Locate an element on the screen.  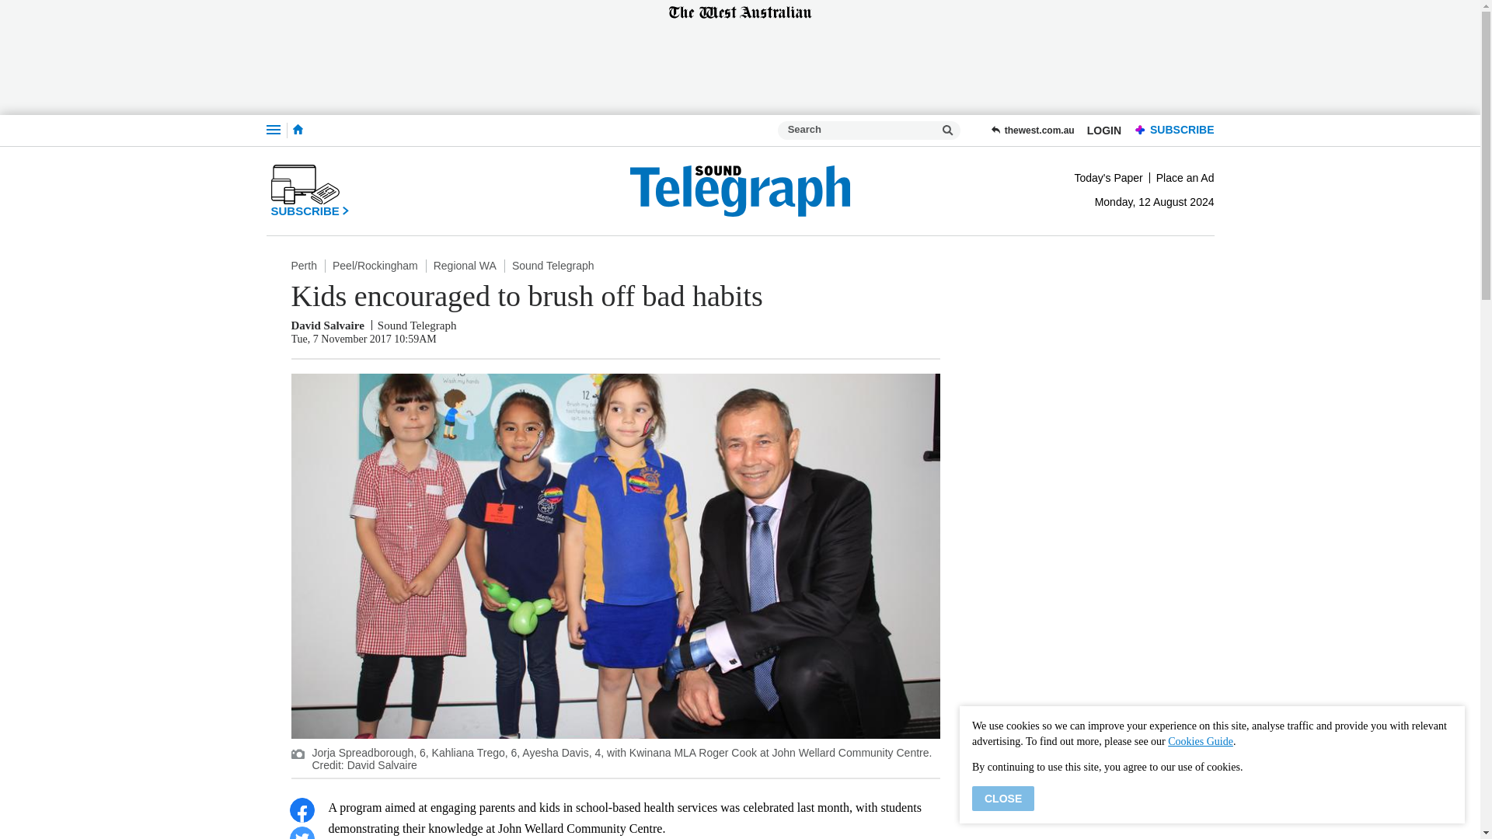
PREMIUMSUBSCRIBE is located at coordinates (1170, 130).